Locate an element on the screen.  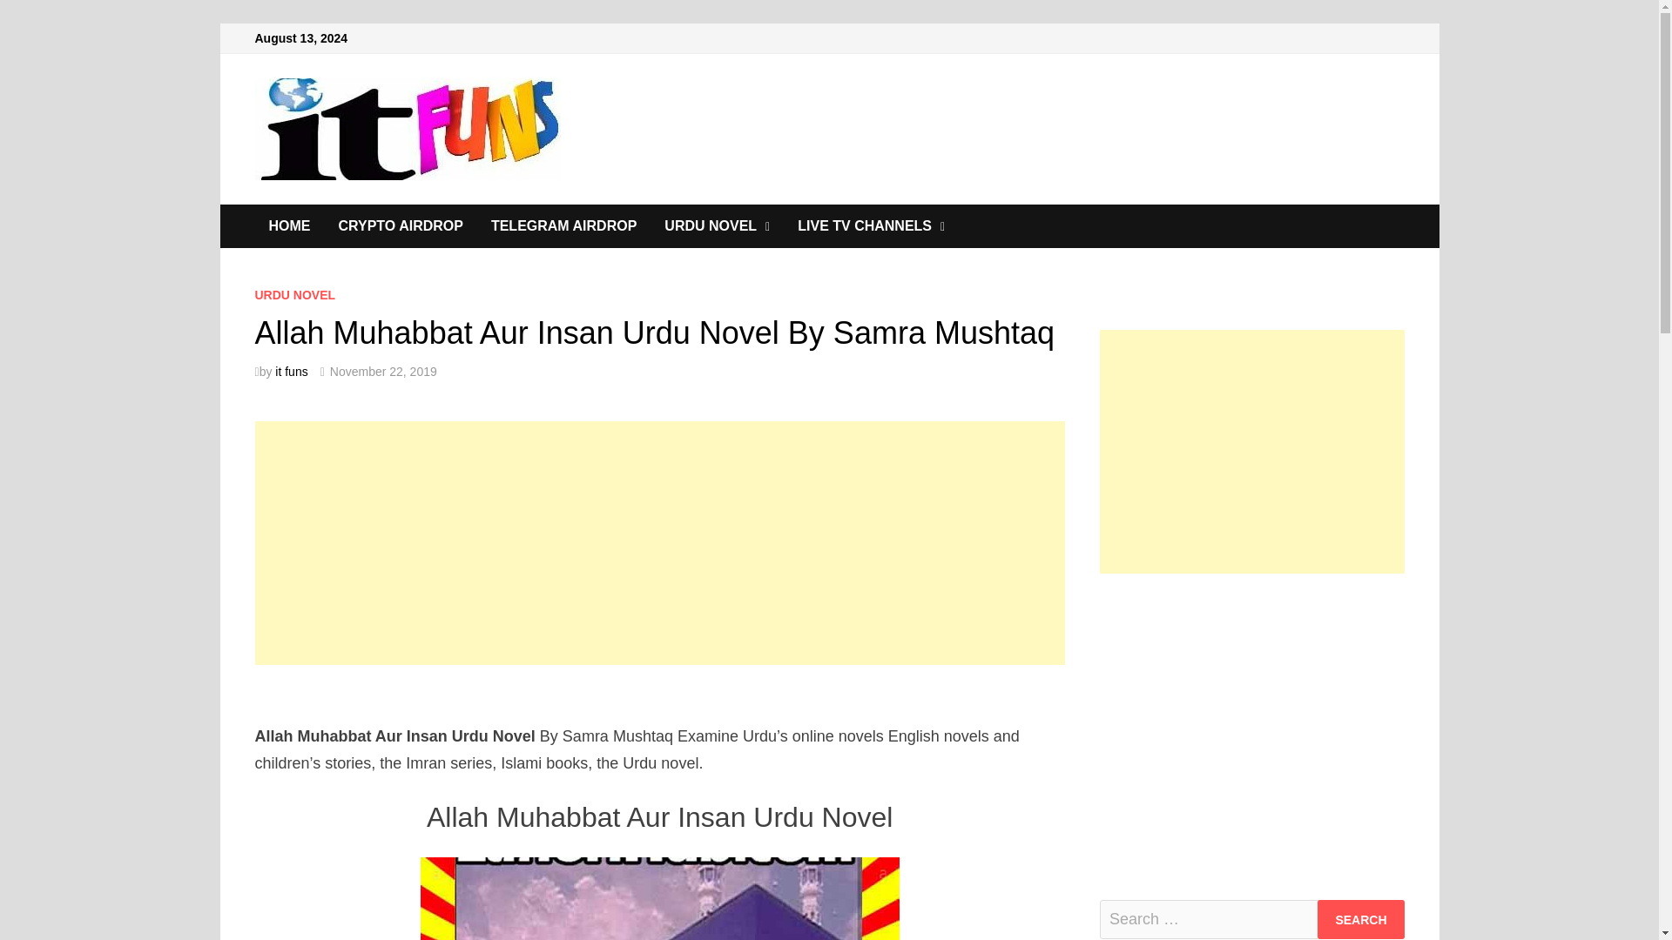
it funs is located at coordinates (291, 372).